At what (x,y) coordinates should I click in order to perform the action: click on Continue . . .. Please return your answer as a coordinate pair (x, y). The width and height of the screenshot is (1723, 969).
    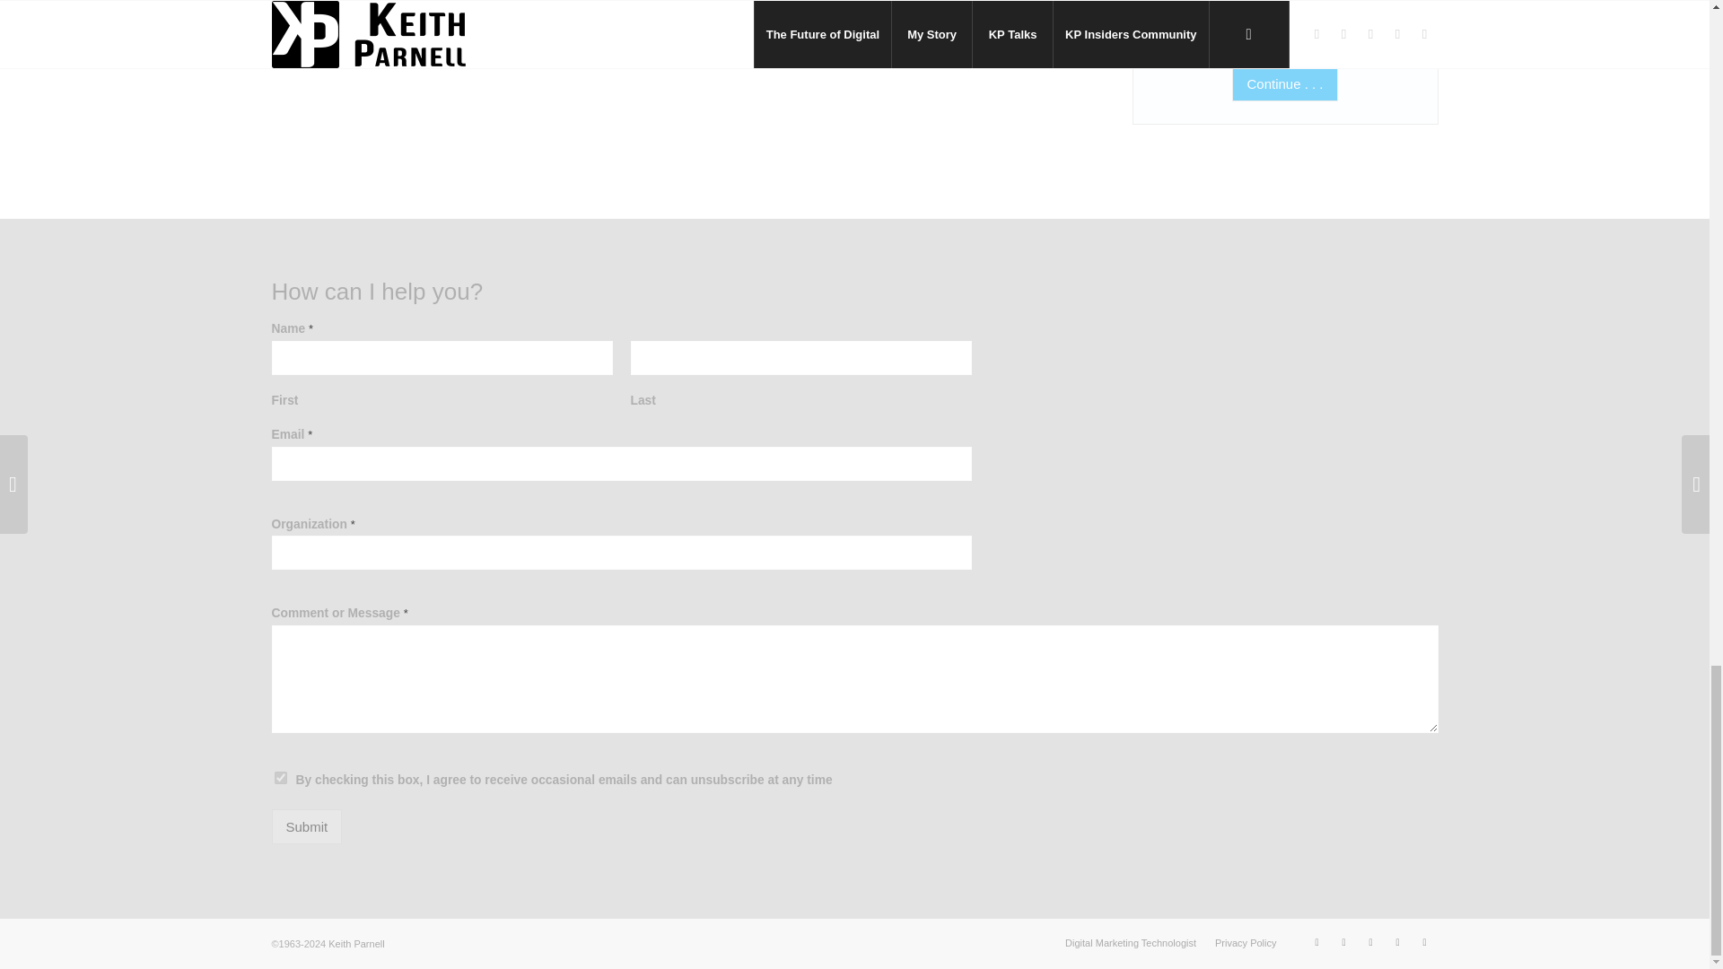
    Looking at the image, I should click on (1283, 84).